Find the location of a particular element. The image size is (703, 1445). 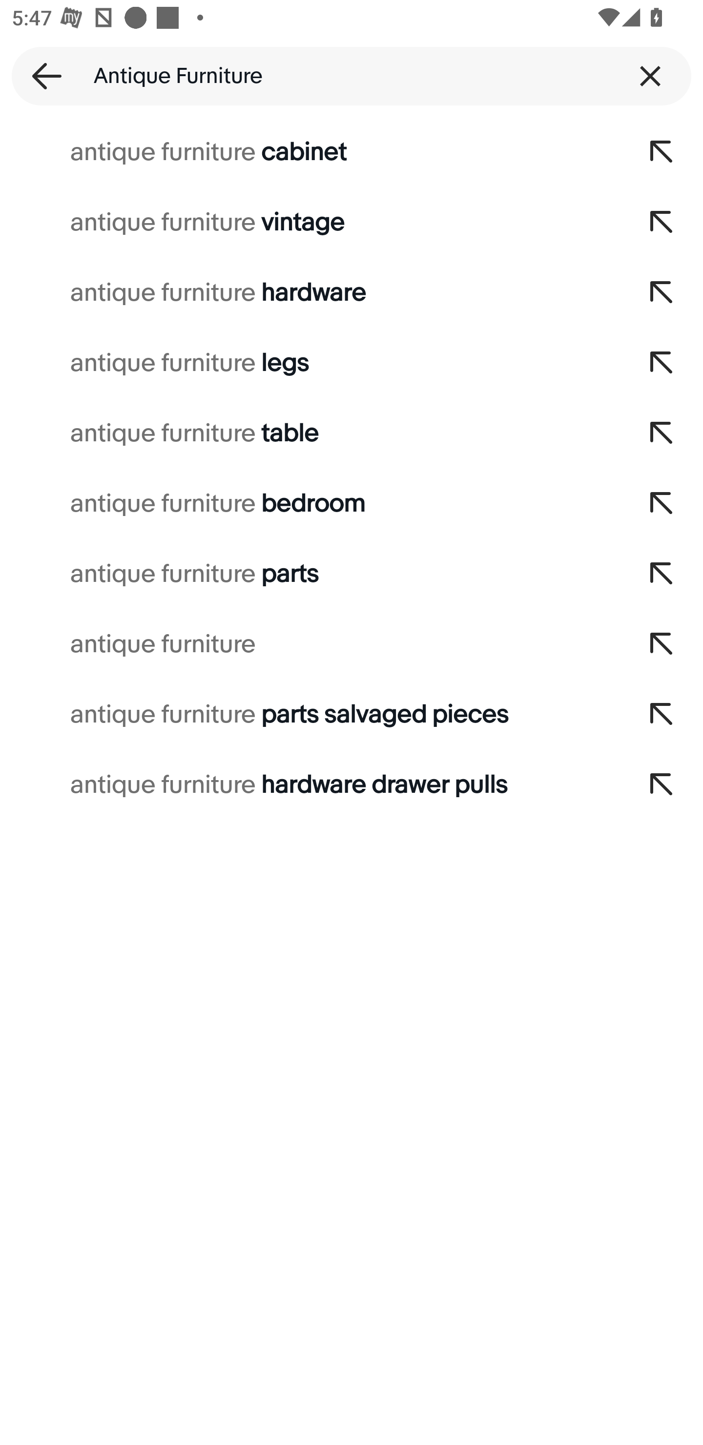

antique furniture vintage is located at coordinates (310, 222).